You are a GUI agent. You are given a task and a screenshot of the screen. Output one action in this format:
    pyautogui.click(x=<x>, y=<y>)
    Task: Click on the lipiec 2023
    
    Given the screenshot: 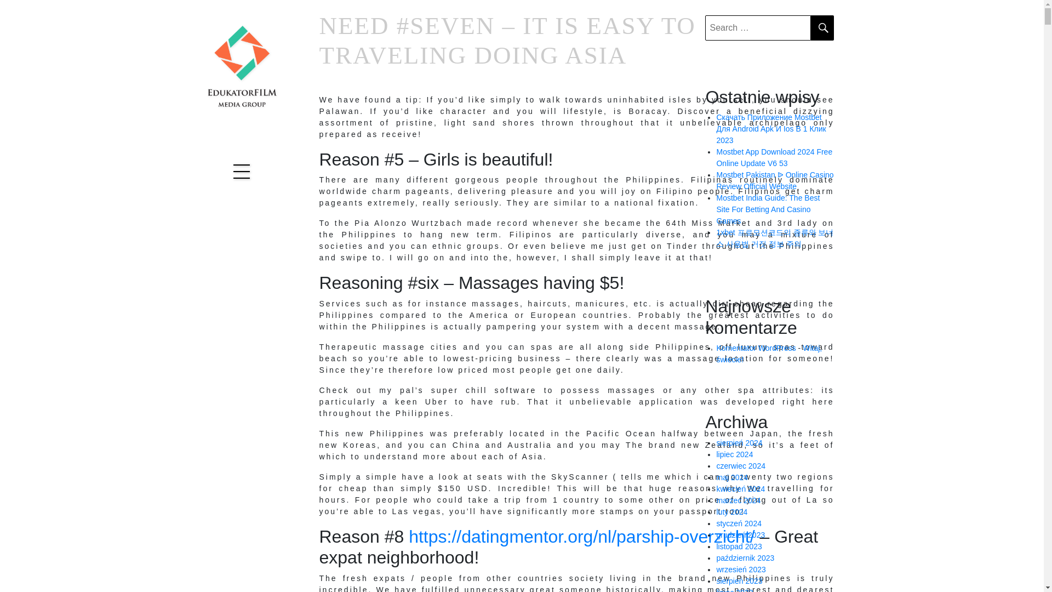 What is the action you would take?
    pyautogui.click(x=734, y=590)
    